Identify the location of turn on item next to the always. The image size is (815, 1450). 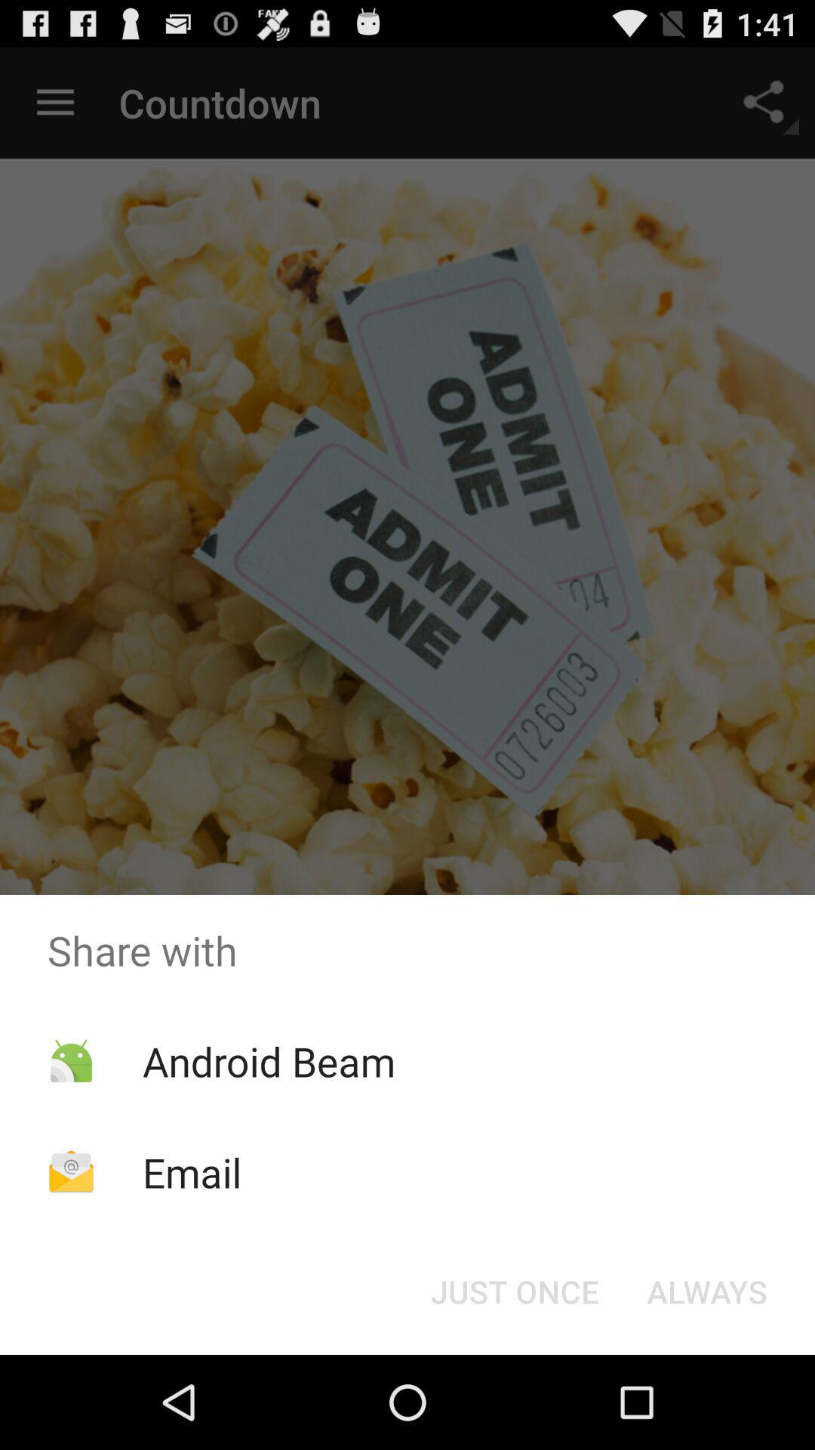
(515, 1291).